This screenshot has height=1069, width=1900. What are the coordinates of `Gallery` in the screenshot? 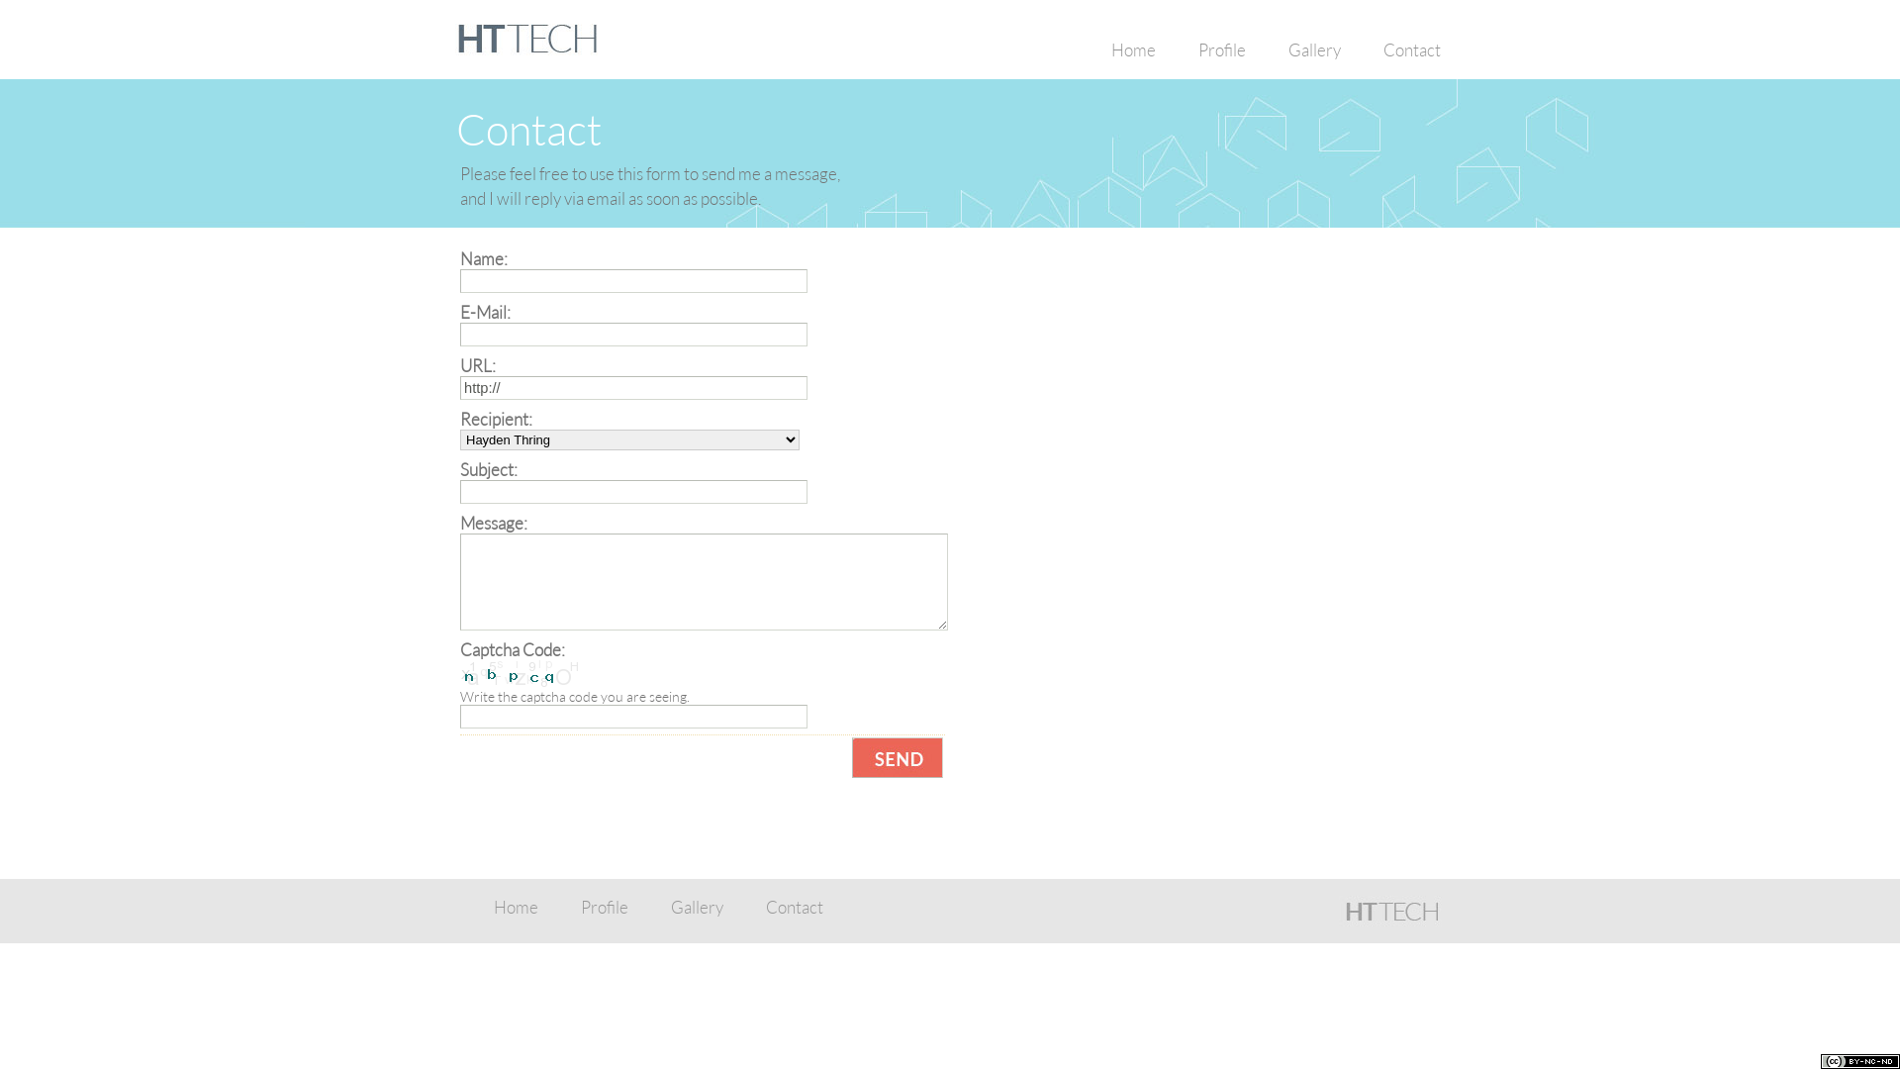 It's located at (1314, 50).